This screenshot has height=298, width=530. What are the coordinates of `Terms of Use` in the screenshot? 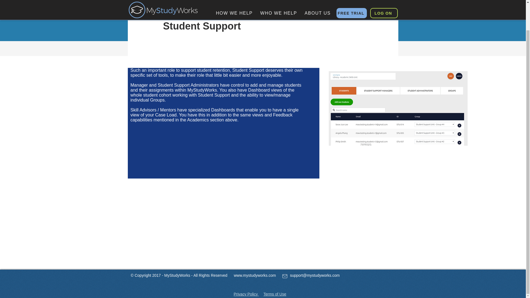 It's located at (275, 294).